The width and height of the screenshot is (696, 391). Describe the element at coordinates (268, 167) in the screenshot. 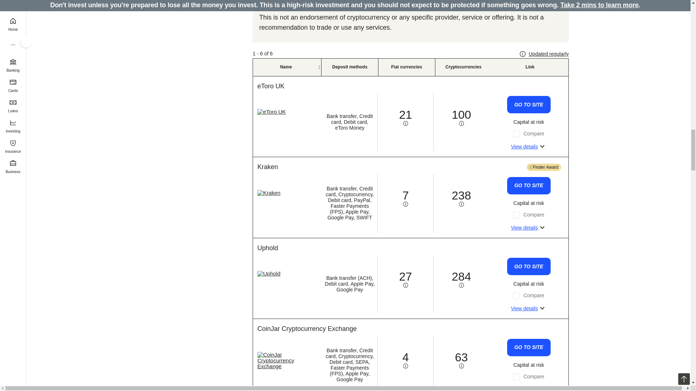

I see `Read our review of this product` at that location.